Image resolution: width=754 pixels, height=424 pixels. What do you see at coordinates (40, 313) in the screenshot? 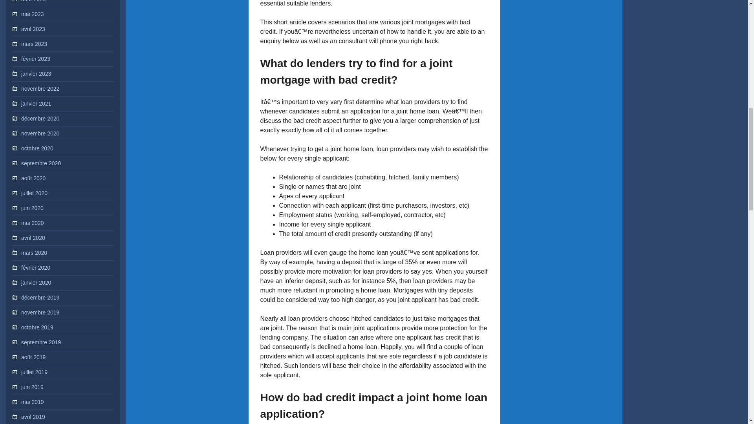
I see `novembre 2019` at bounding box center [40, 313].